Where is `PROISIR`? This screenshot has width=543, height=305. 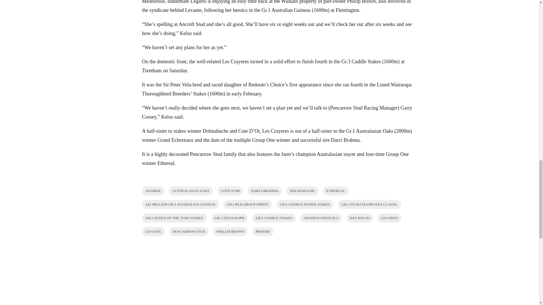 PROISIR is located at coordinates (262, 231).